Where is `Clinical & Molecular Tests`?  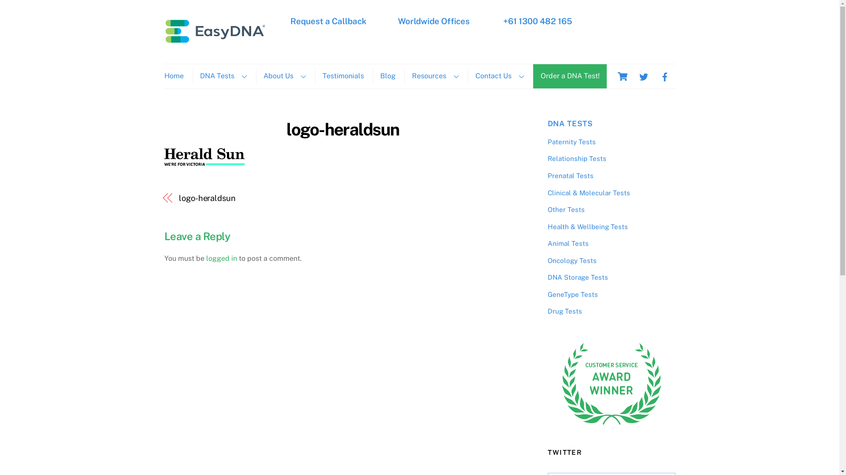 Clinical & Molecular Tests is located at coordinates (589, 193).